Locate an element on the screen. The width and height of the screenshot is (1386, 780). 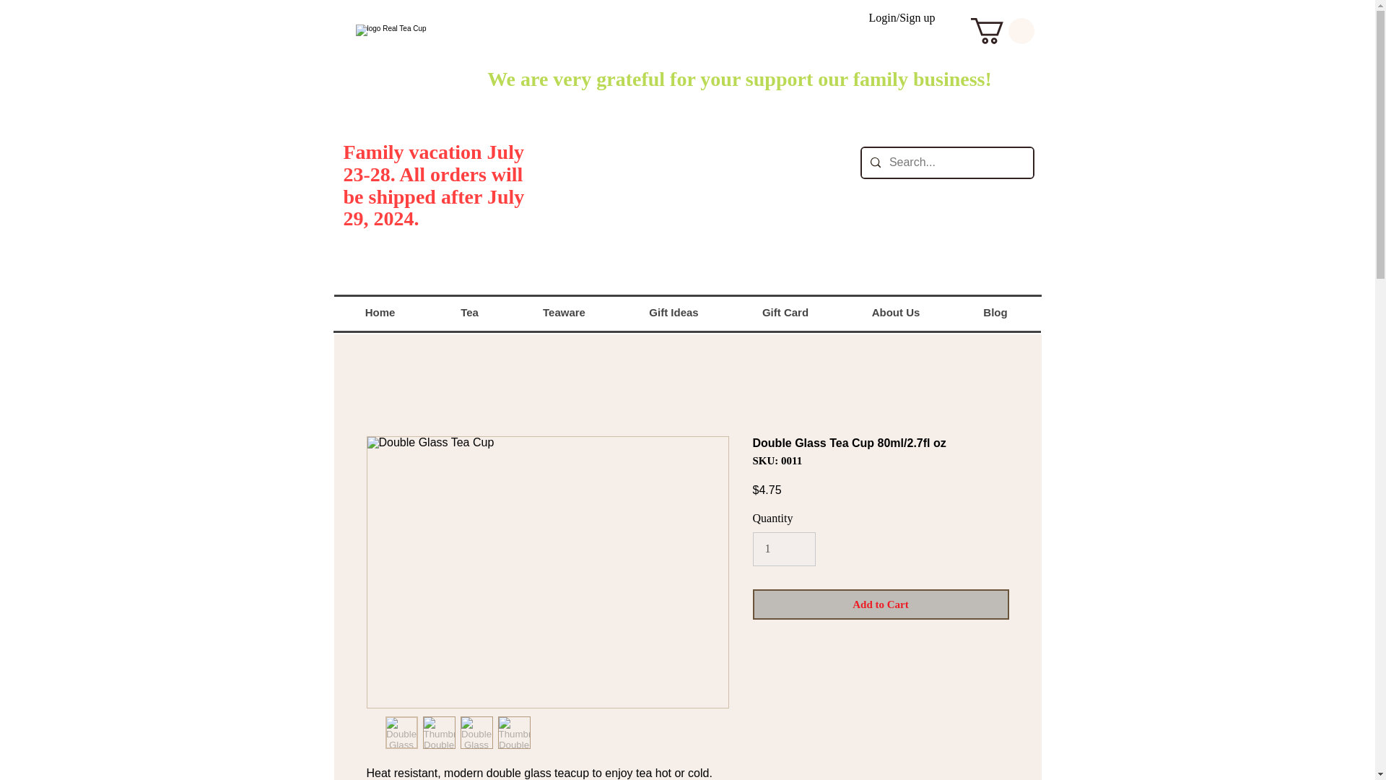
About Us is located at coordinates (895, 312).